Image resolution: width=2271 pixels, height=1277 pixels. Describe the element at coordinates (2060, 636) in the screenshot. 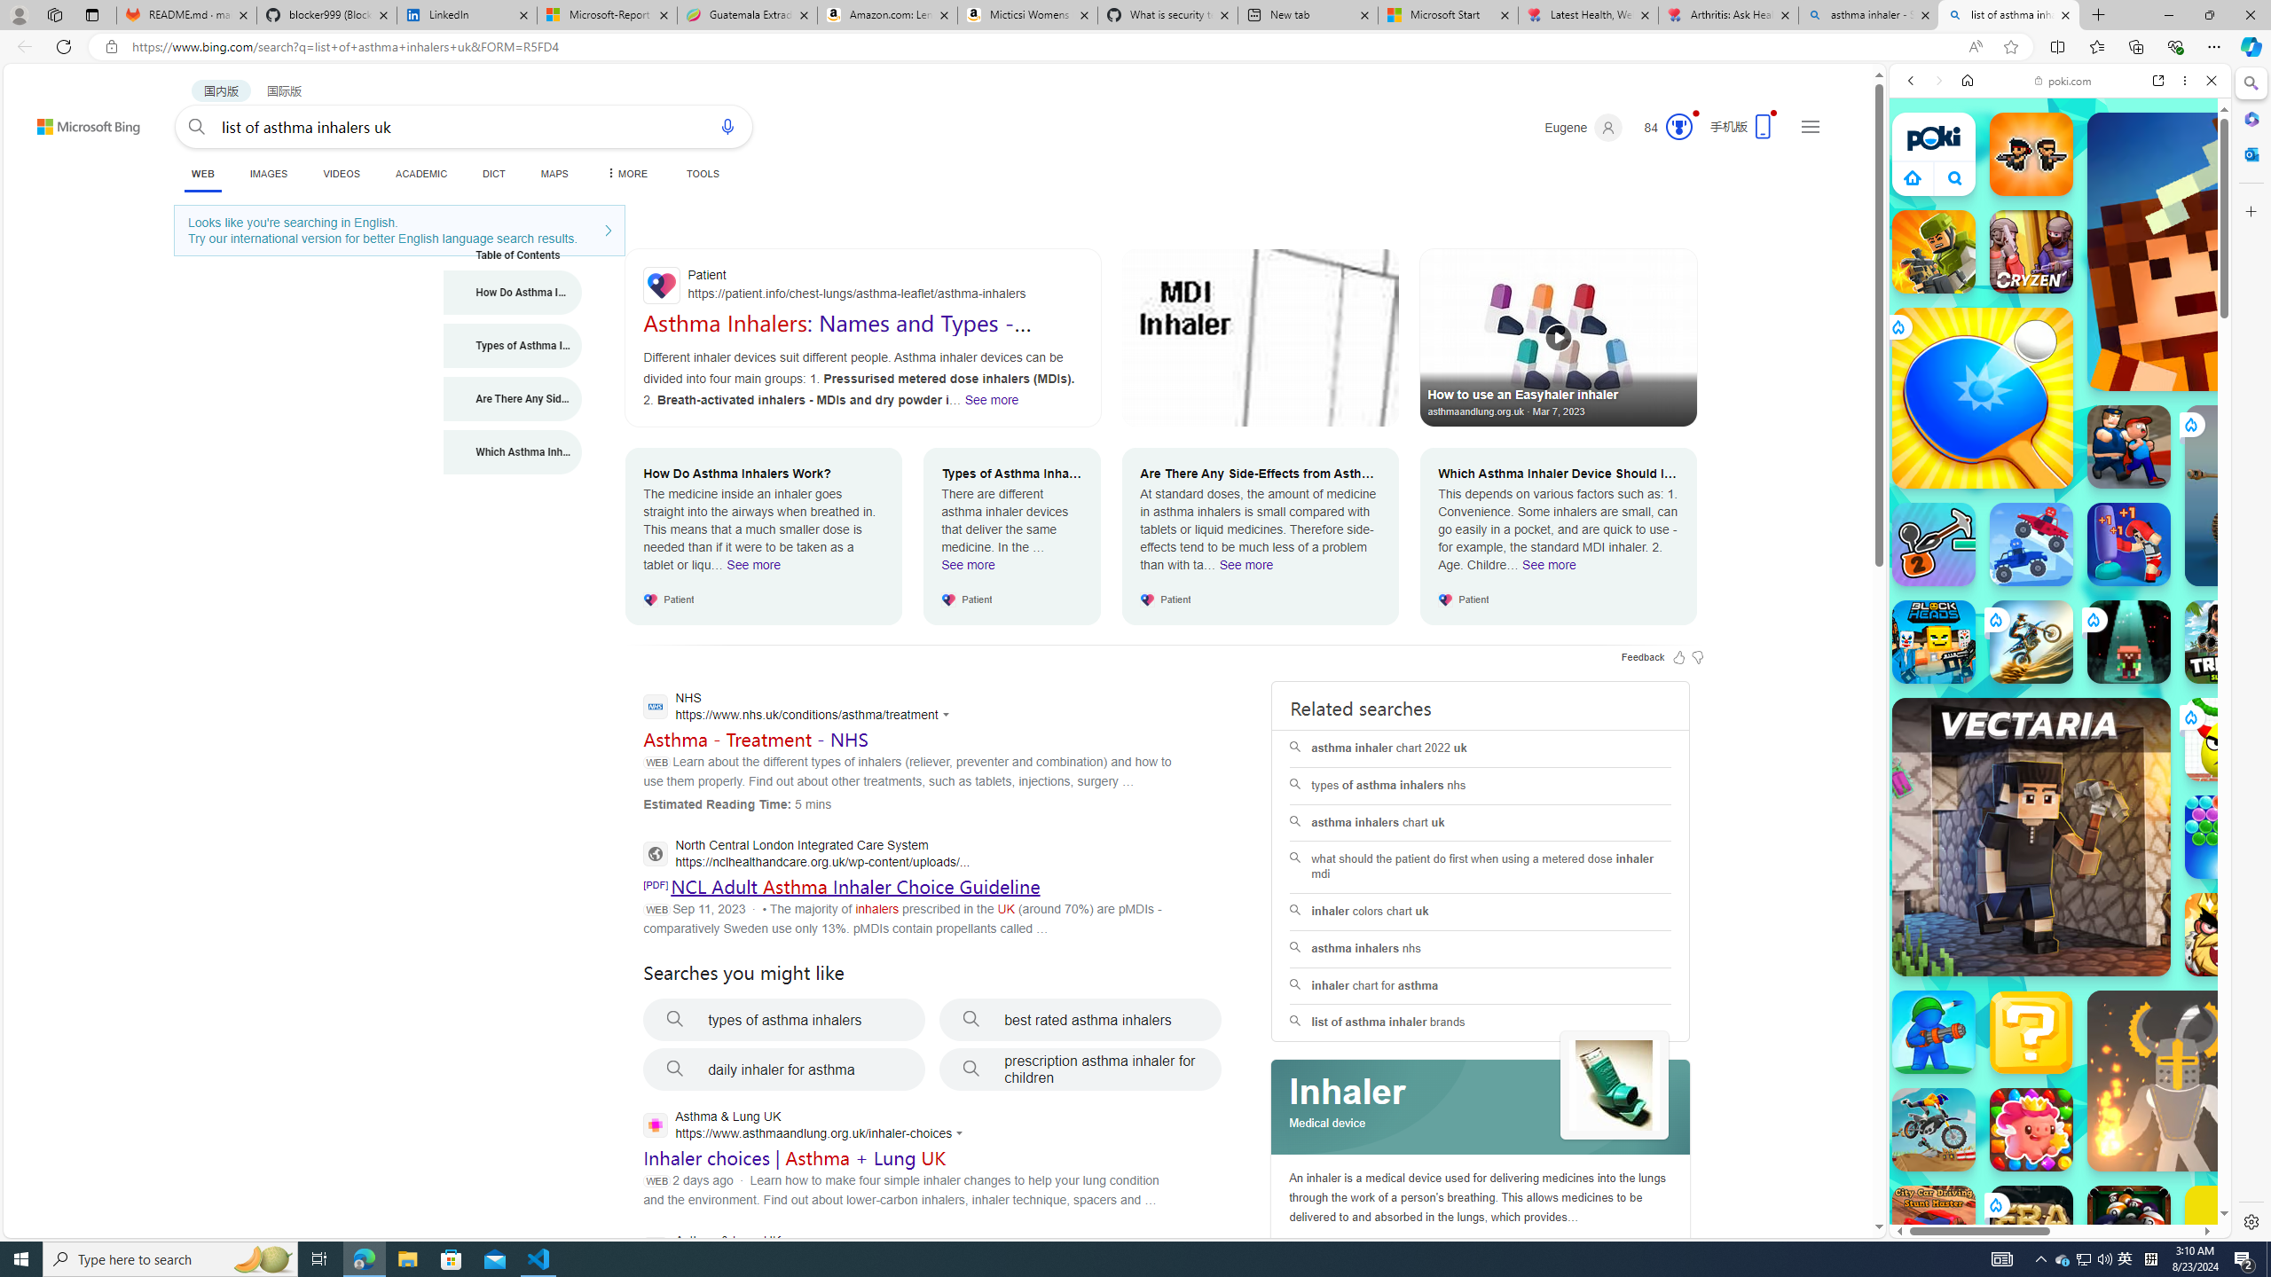

I see `Games for Girls` at that location.